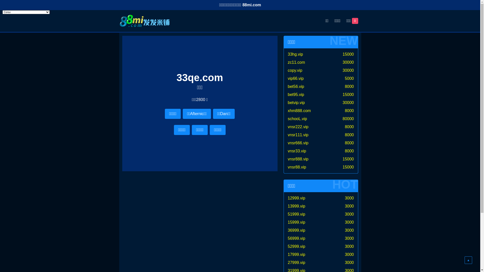 This screenshot has width=484, height=272. I want to click on 13999.vip, so click(296, 206).